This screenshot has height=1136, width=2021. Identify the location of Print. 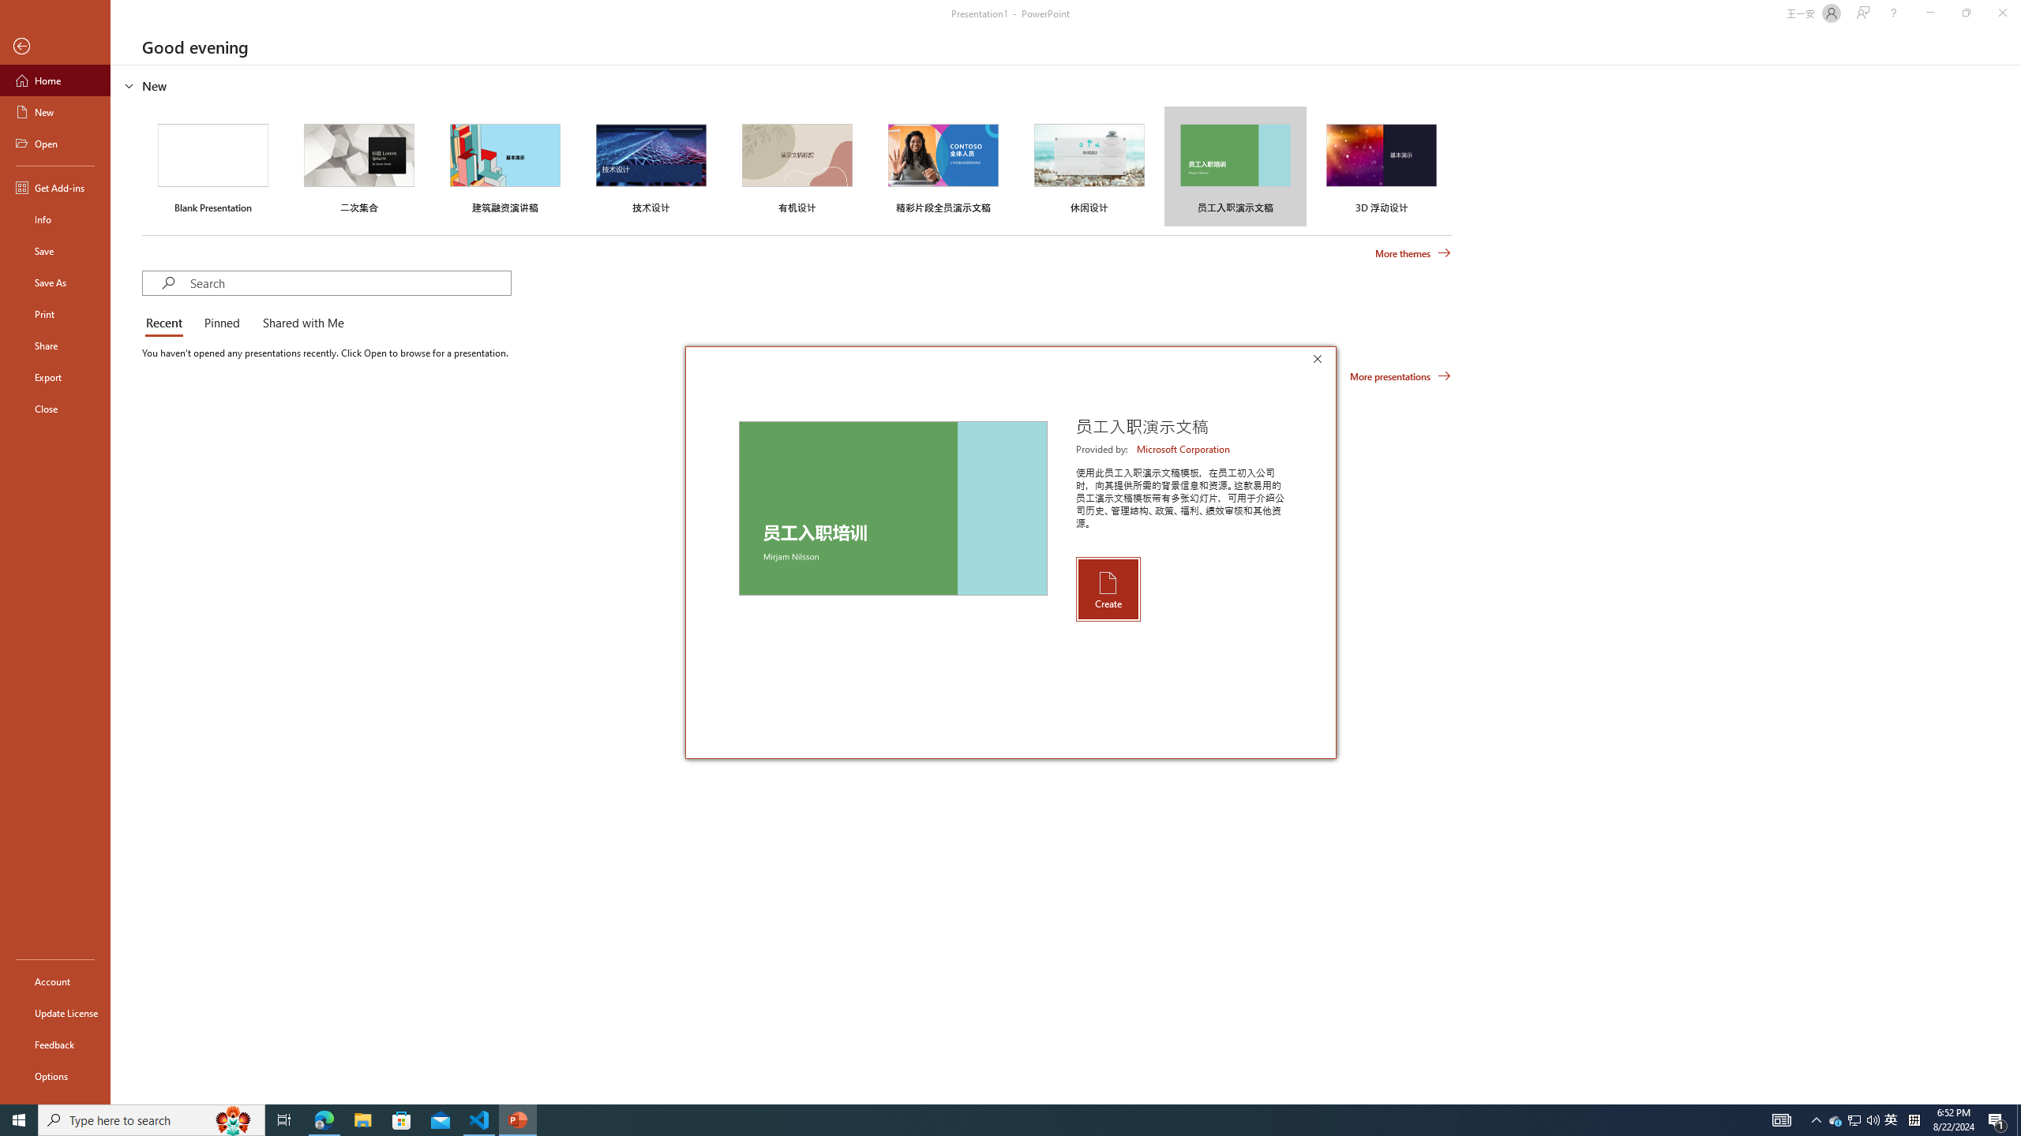
(55, 313).